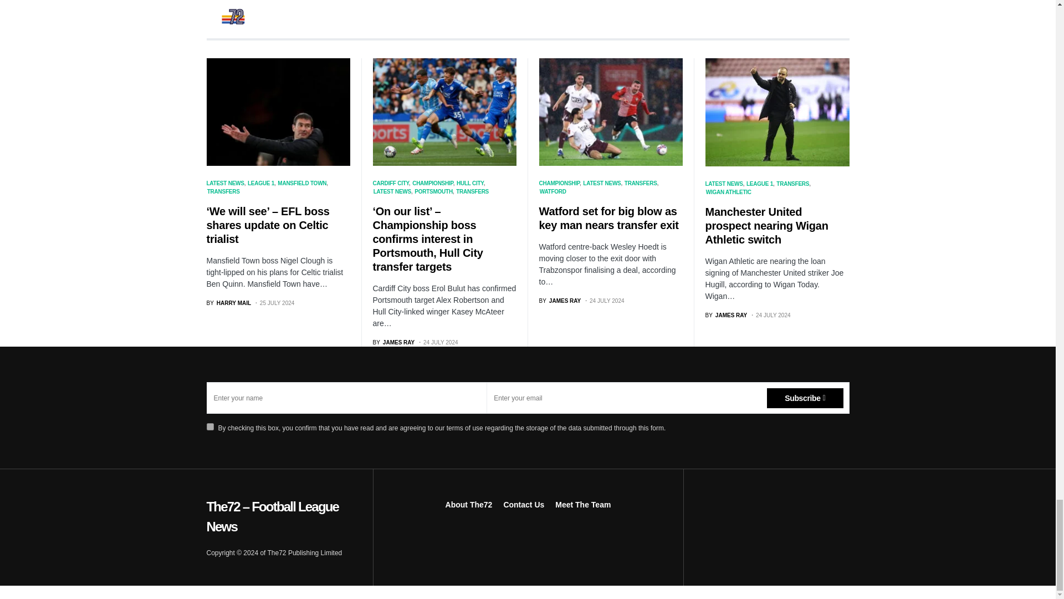 The width and height of the screenshot is (1064, 599). What do you see at coordinates (560, 301) in the screenshot?
I see `View all posts by James Ray` at bounding box center [560, 301].